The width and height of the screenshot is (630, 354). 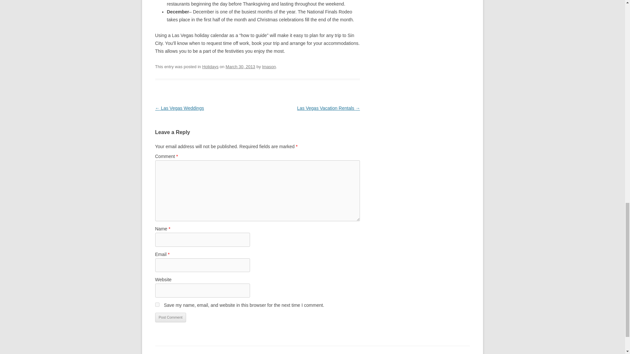 What do you see at coordinates (210, 66) in the screenshot?
I see `Holidays` at bounding box center [210, 66].